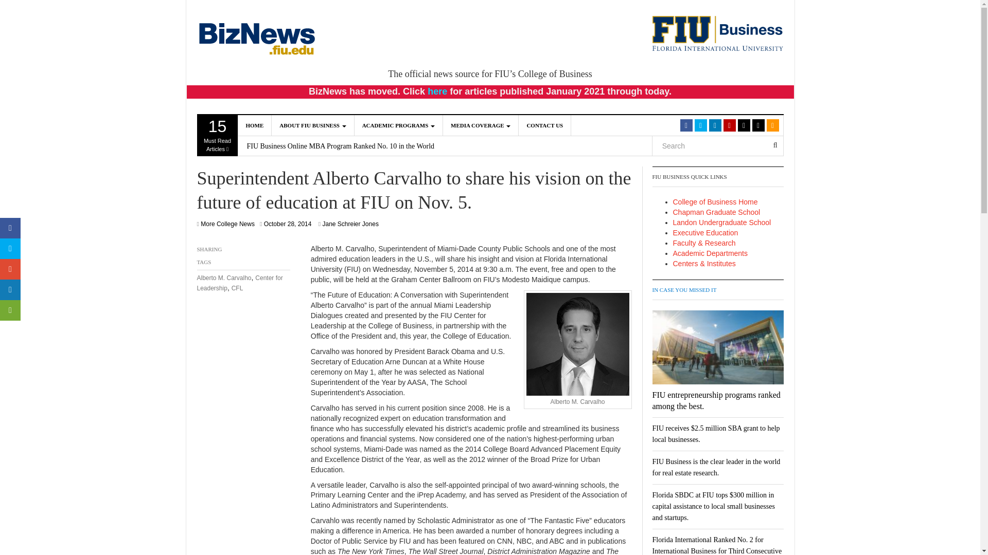  I want to click on here, so click(437, 91).